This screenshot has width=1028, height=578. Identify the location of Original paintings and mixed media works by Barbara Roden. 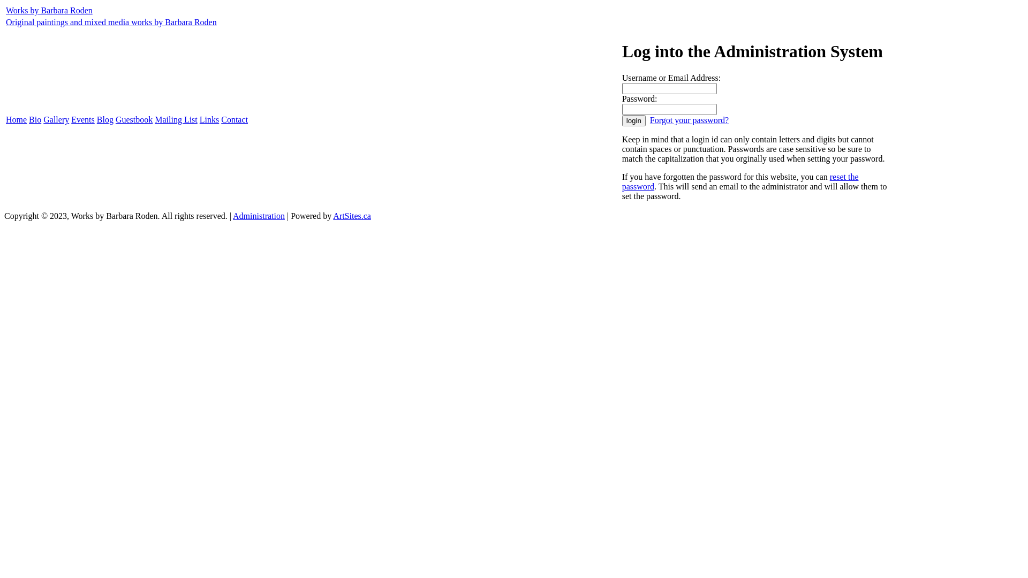
(111, 22).